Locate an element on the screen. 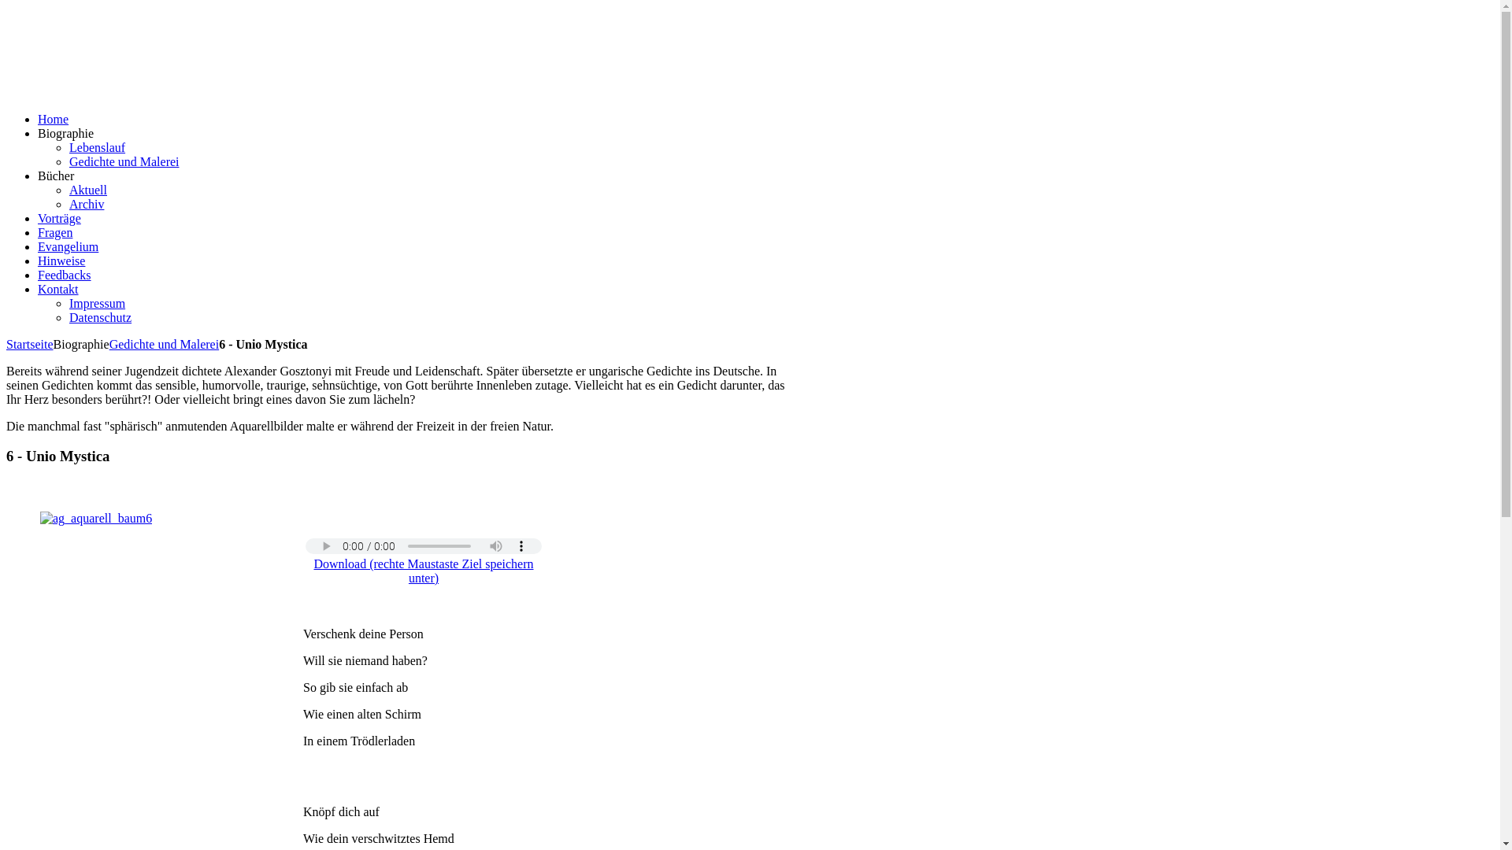 The image size is (1512, 850). Gedichte und Malerei is located at coordinates (165, 345).